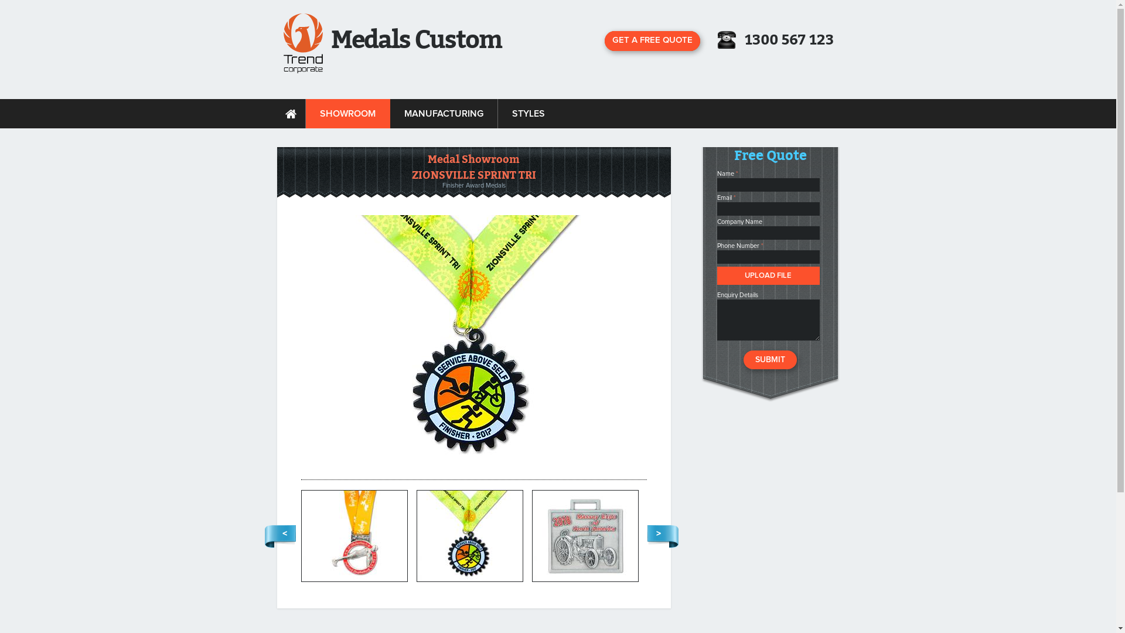 The image size is (1125, 633). I want to click on Medals Custom, so click(416, 38).